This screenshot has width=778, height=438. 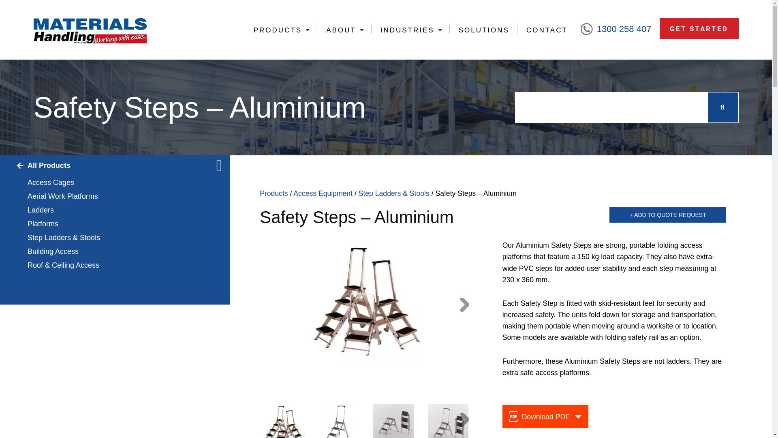 I want to click on Building Access, so click(x=115, y=251).